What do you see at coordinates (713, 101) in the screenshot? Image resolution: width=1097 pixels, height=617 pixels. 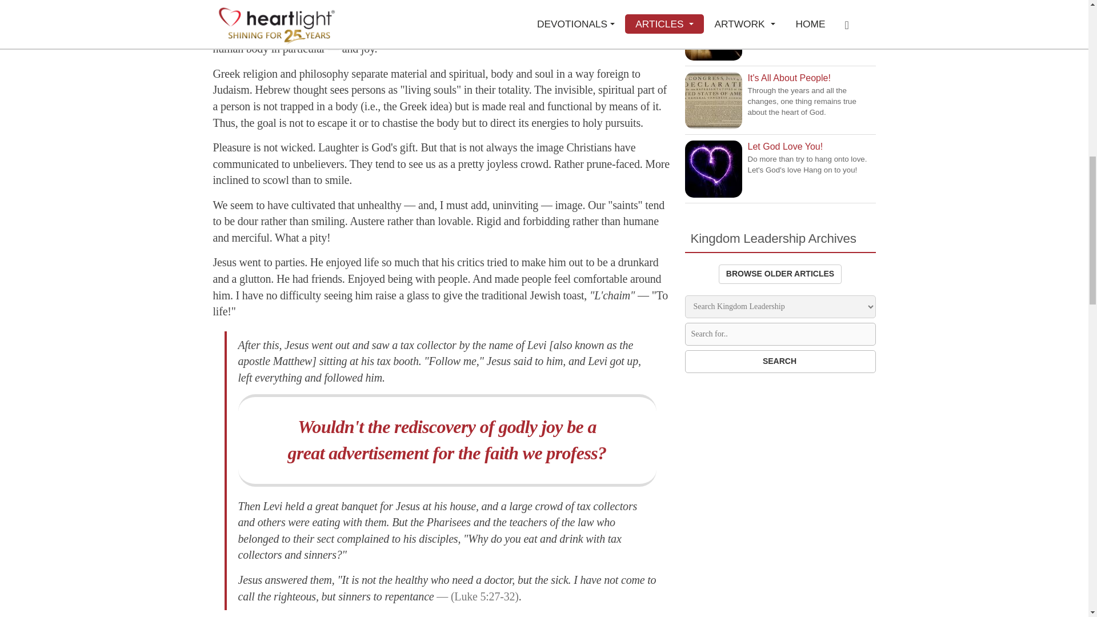 I see `It's All About People!` at bounding box center [713, 101].